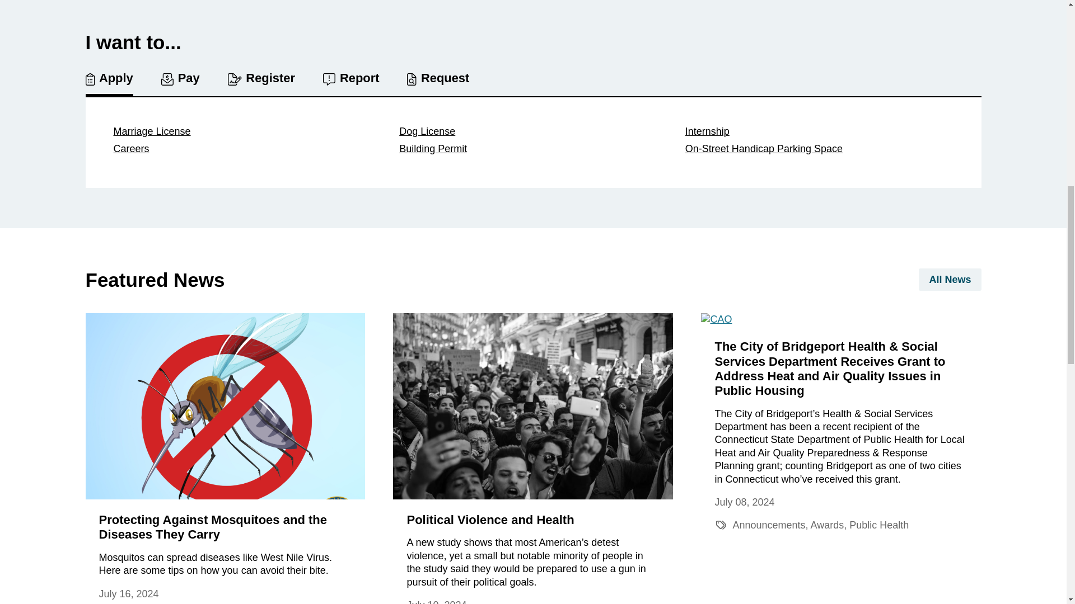 Image resolution: width=1075 pixels, height=604 pixels. I want to click on Apply, so click(109, 84).